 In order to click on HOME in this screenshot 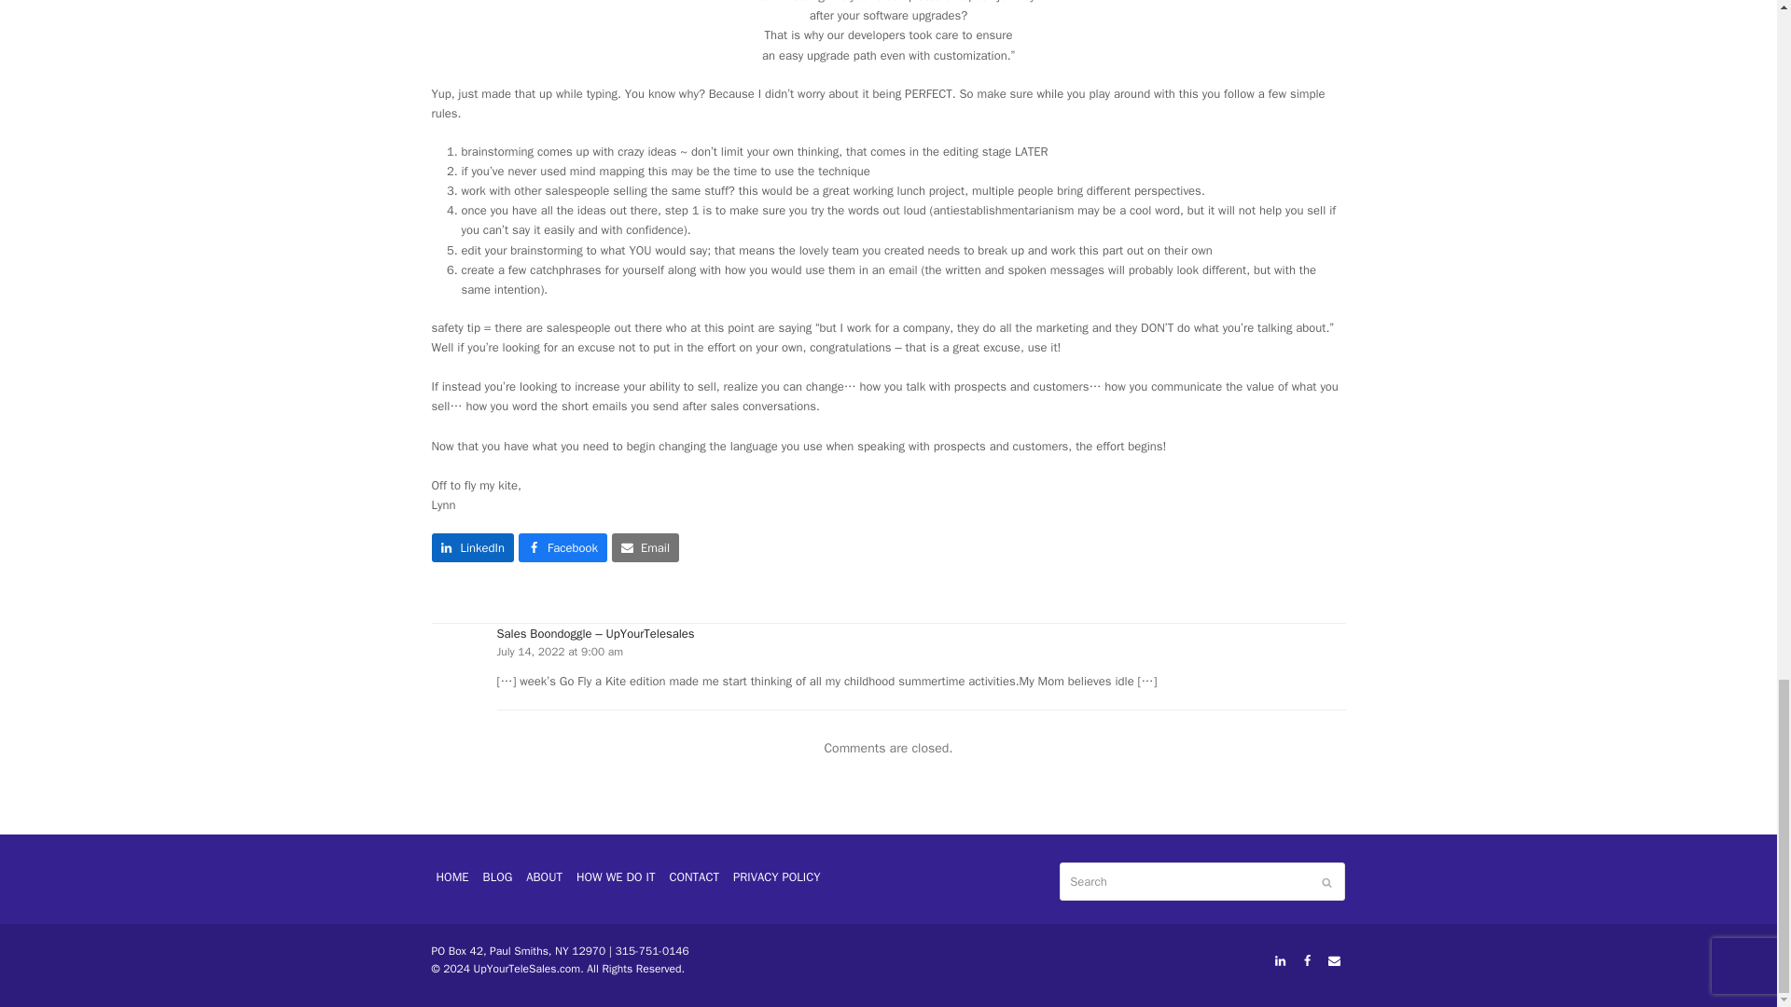, I will do `click(451, 876)`.